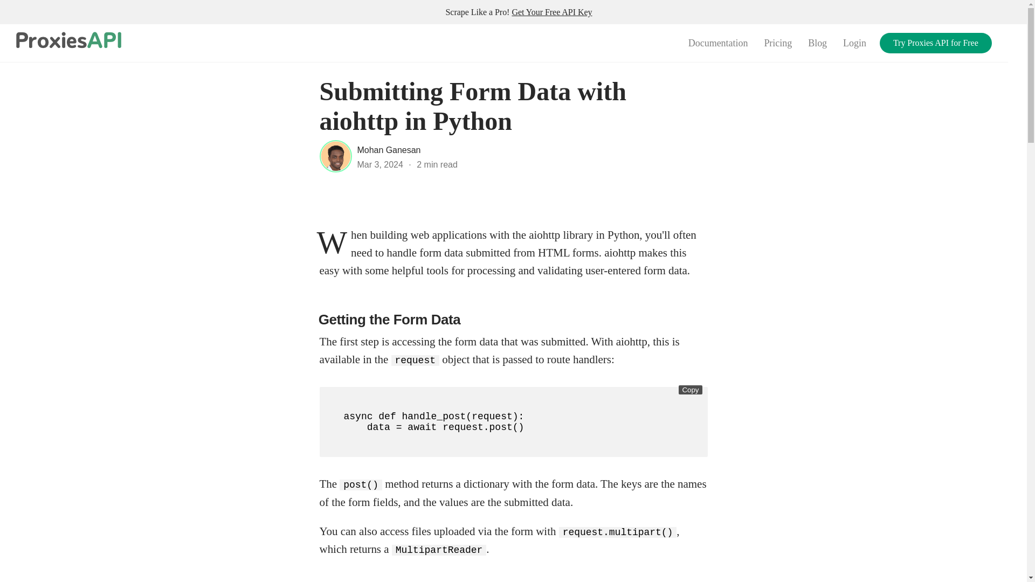  Describe the element at coordinates (551, 12) in the screenshot. I see `Get Your Free API Key` at that location.